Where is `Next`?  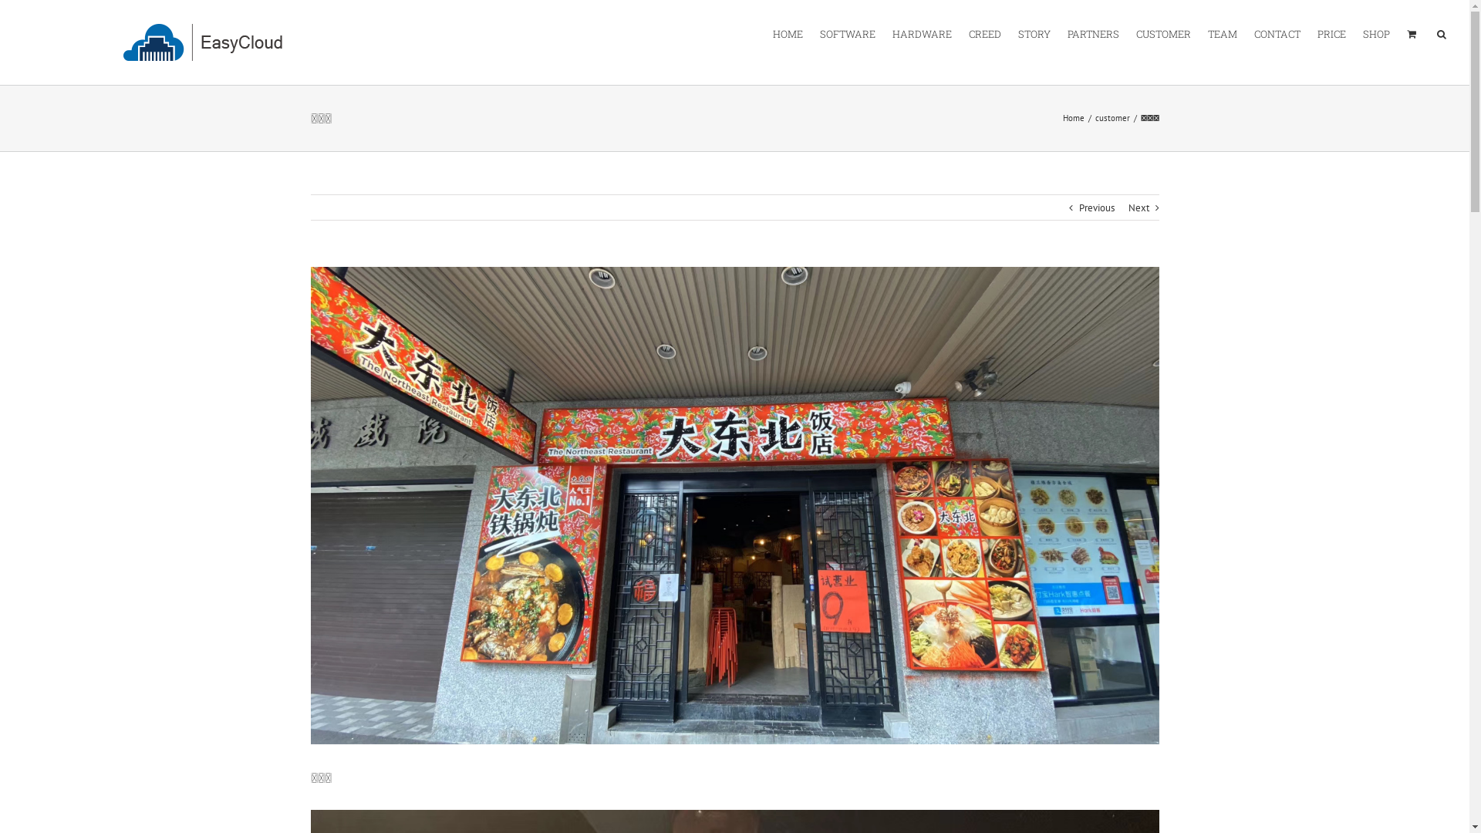
Next is located at coordinates (1139, 208).